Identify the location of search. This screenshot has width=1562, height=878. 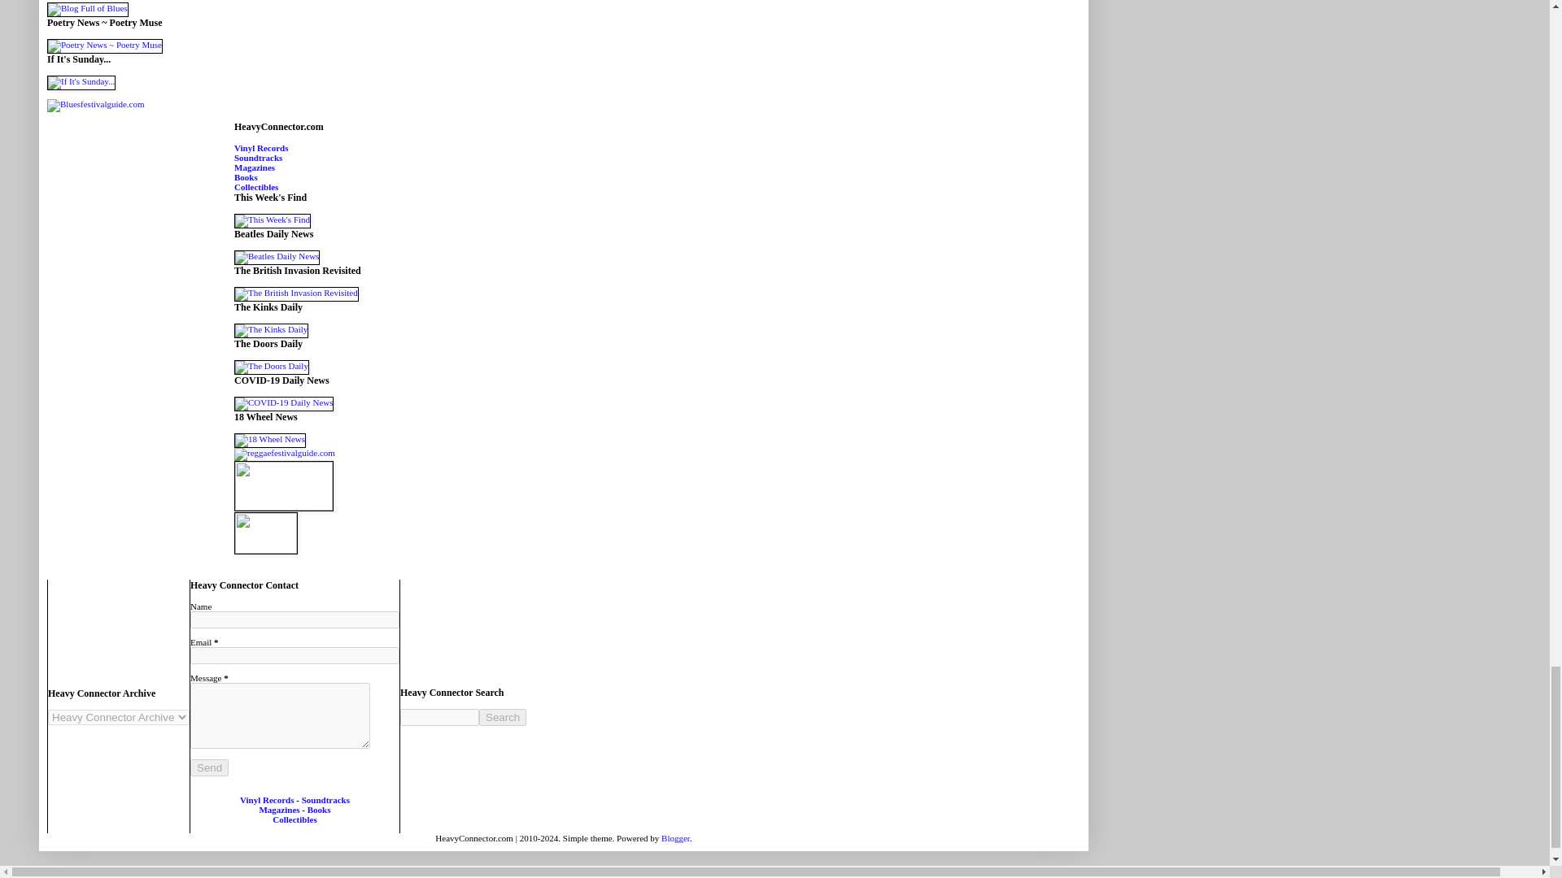
(439, 717).